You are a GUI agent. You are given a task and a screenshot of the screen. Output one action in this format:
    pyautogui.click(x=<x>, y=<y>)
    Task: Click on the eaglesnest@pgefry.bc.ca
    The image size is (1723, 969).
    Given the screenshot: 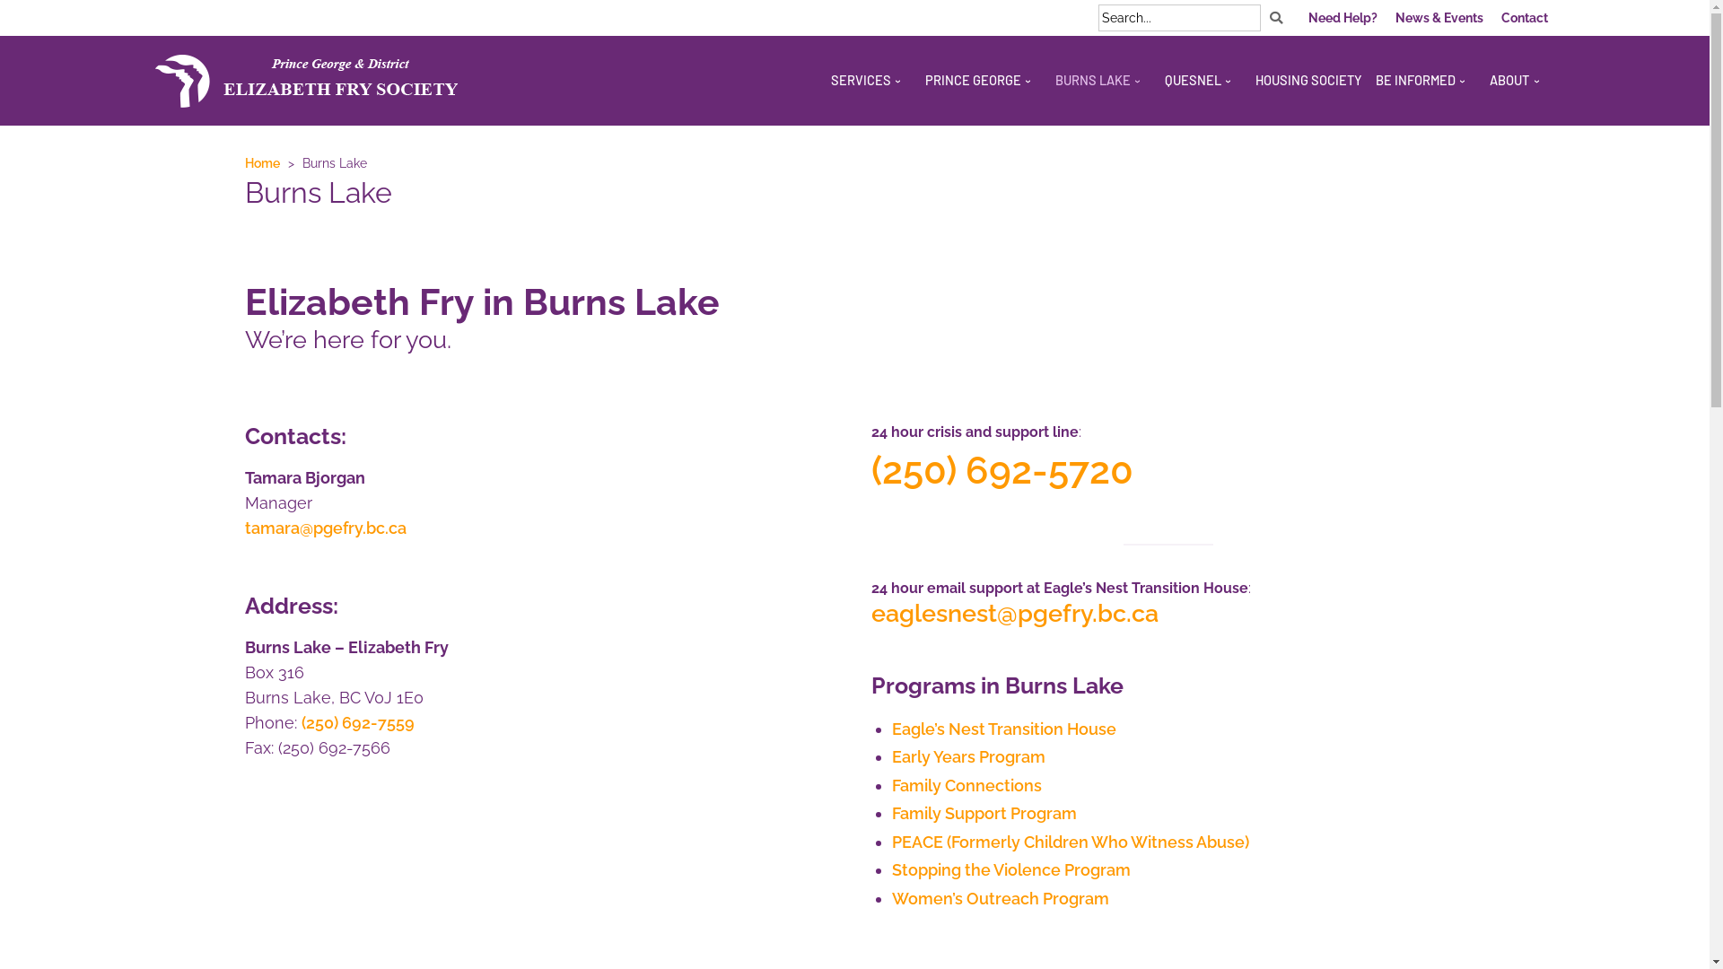 What is the action you would take?
    pyautogui.click(x=1014, y=614)
    